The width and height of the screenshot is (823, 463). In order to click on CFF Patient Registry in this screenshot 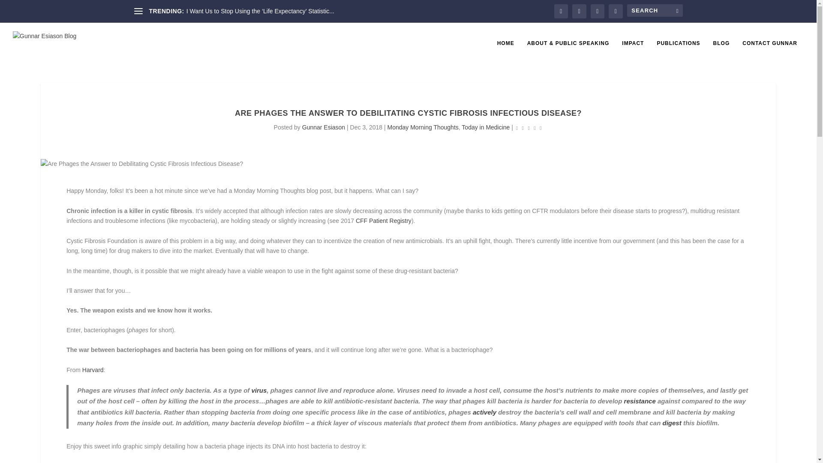, I will do `click(383, 220)`.